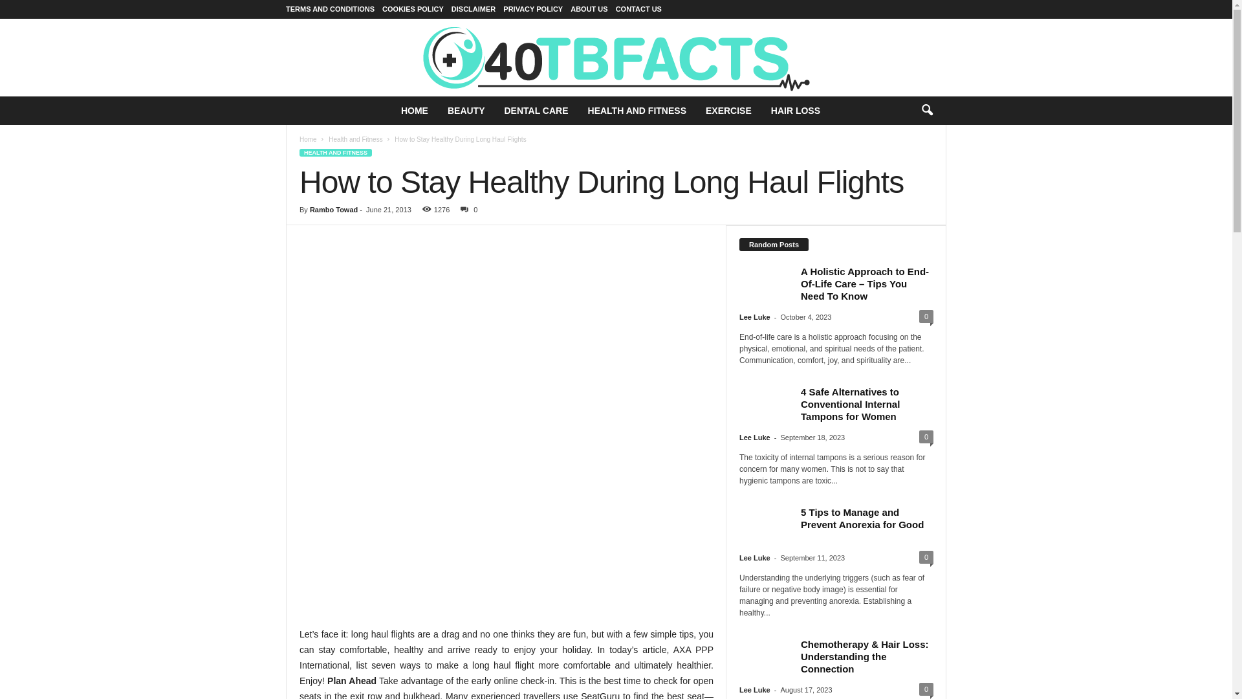 This screenshot has height=699, width=1242. I want to click on Rambo Towad, so click(334, 210).